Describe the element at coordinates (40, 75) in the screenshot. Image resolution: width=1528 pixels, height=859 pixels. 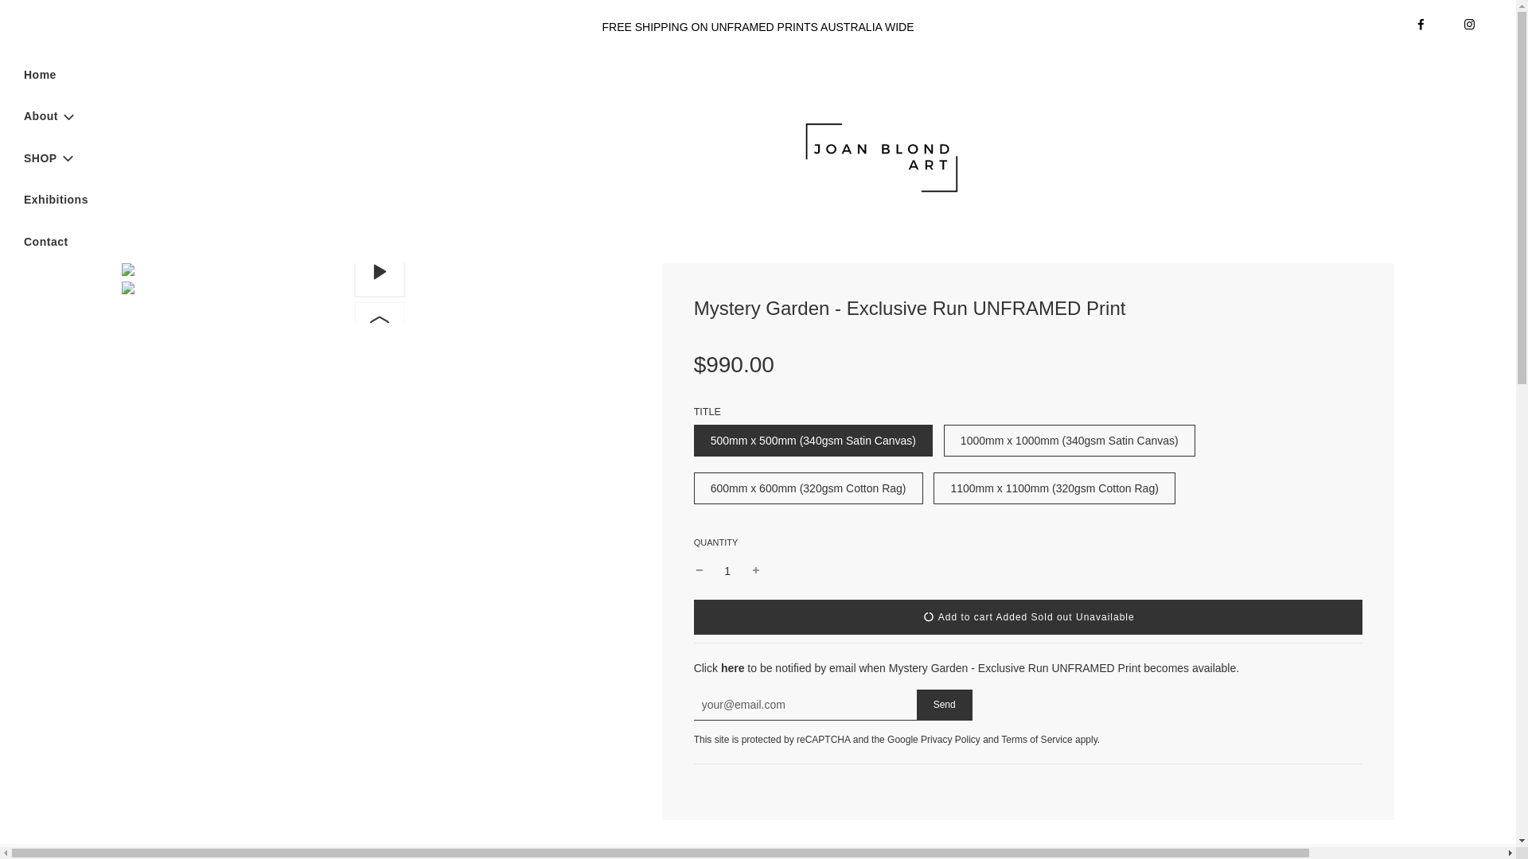
I see `Home` at that location.